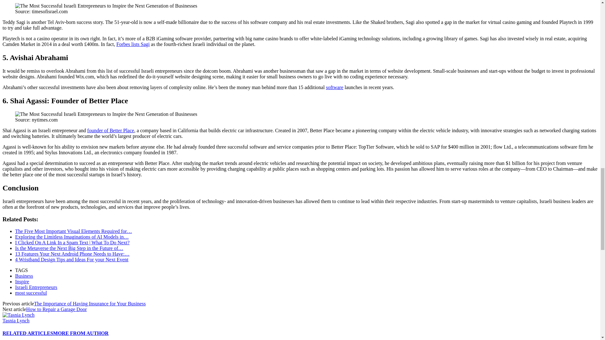 The width and height of the screenshot is (605, 340). Describe the element at coordinates (111, 130) in the screenshot. I see `founder of Better Place` at that location.